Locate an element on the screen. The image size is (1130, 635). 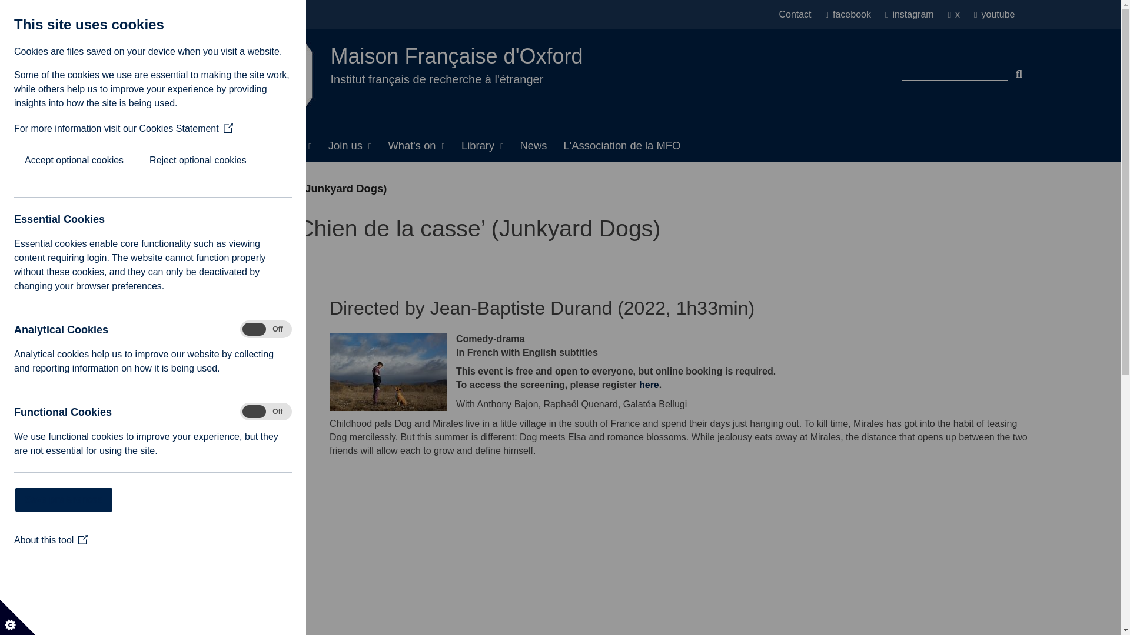
instagram is located at coordinates (914, 15).